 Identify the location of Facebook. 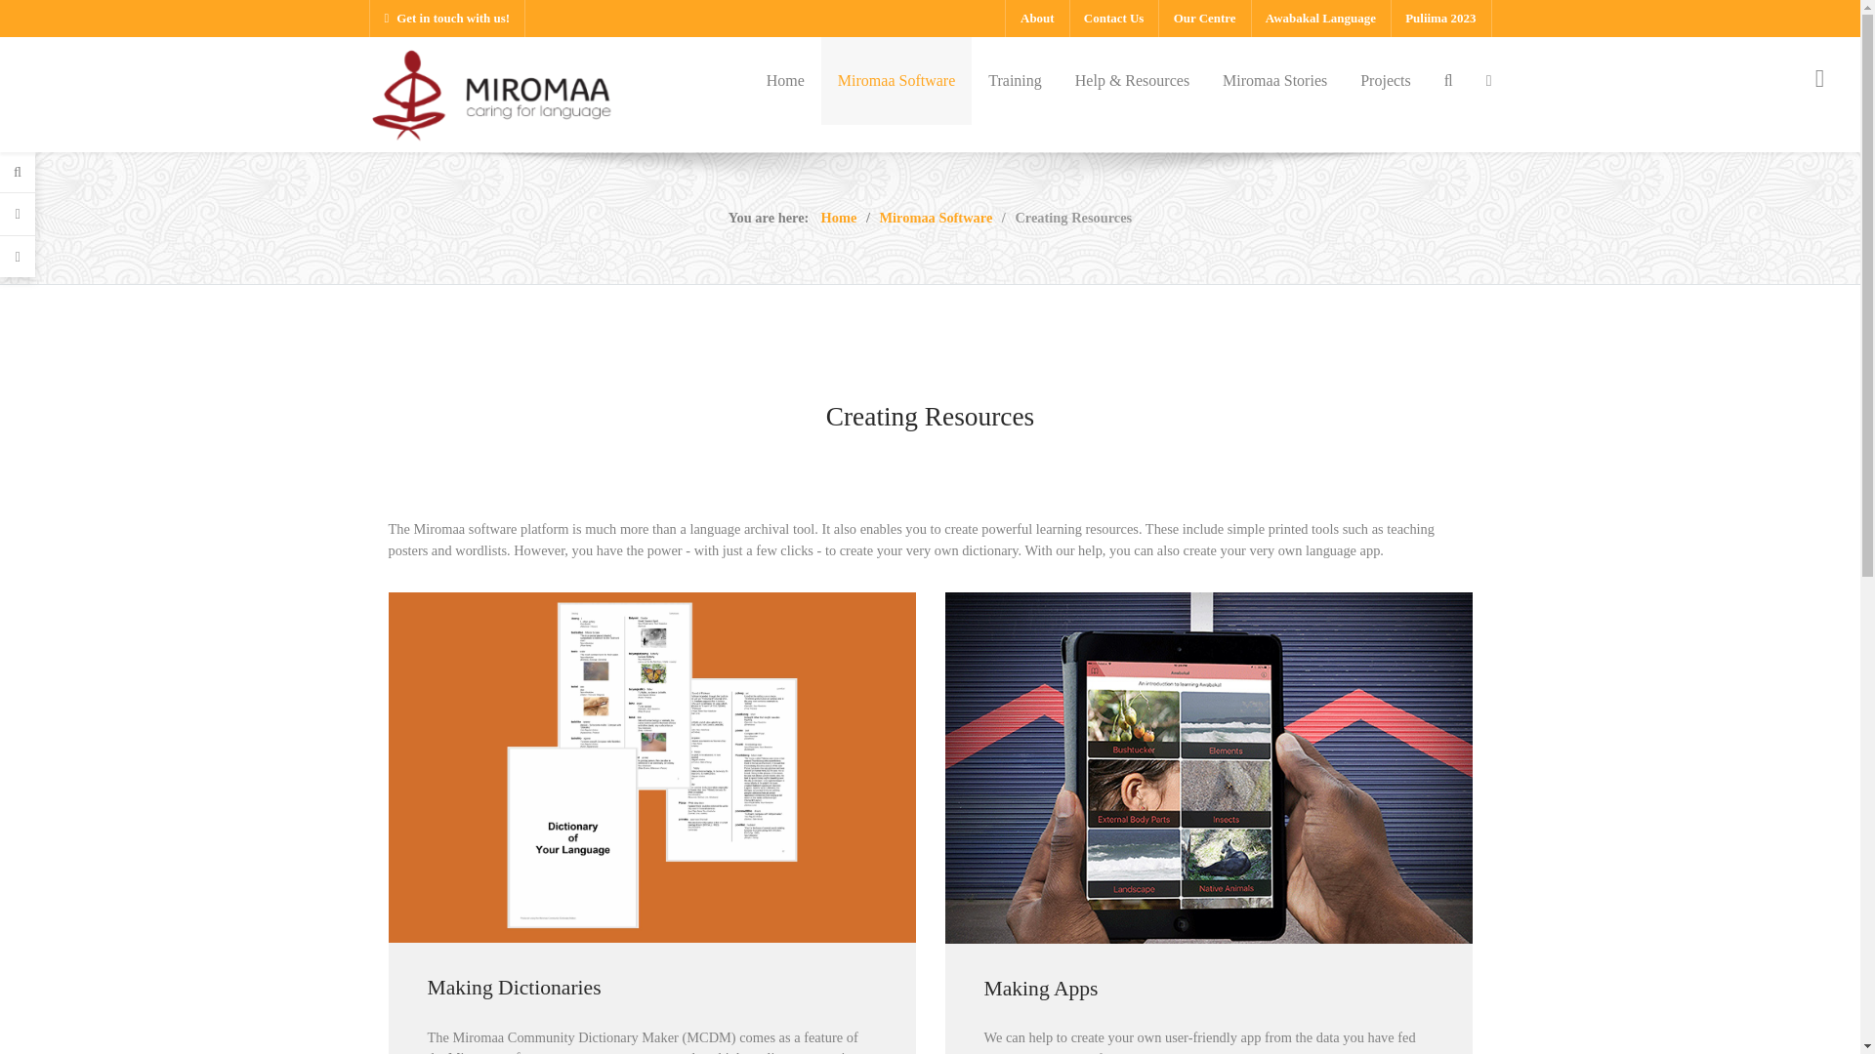
(1347, 1007).